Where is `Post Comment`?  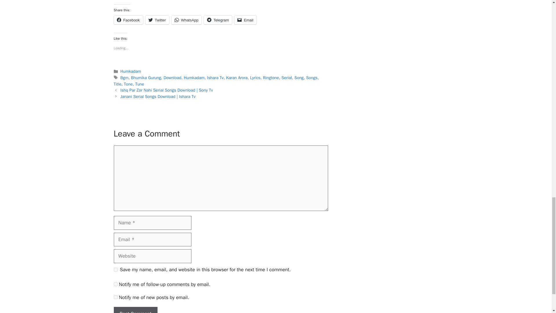 Post Comment is located at coordinates (135, 310).